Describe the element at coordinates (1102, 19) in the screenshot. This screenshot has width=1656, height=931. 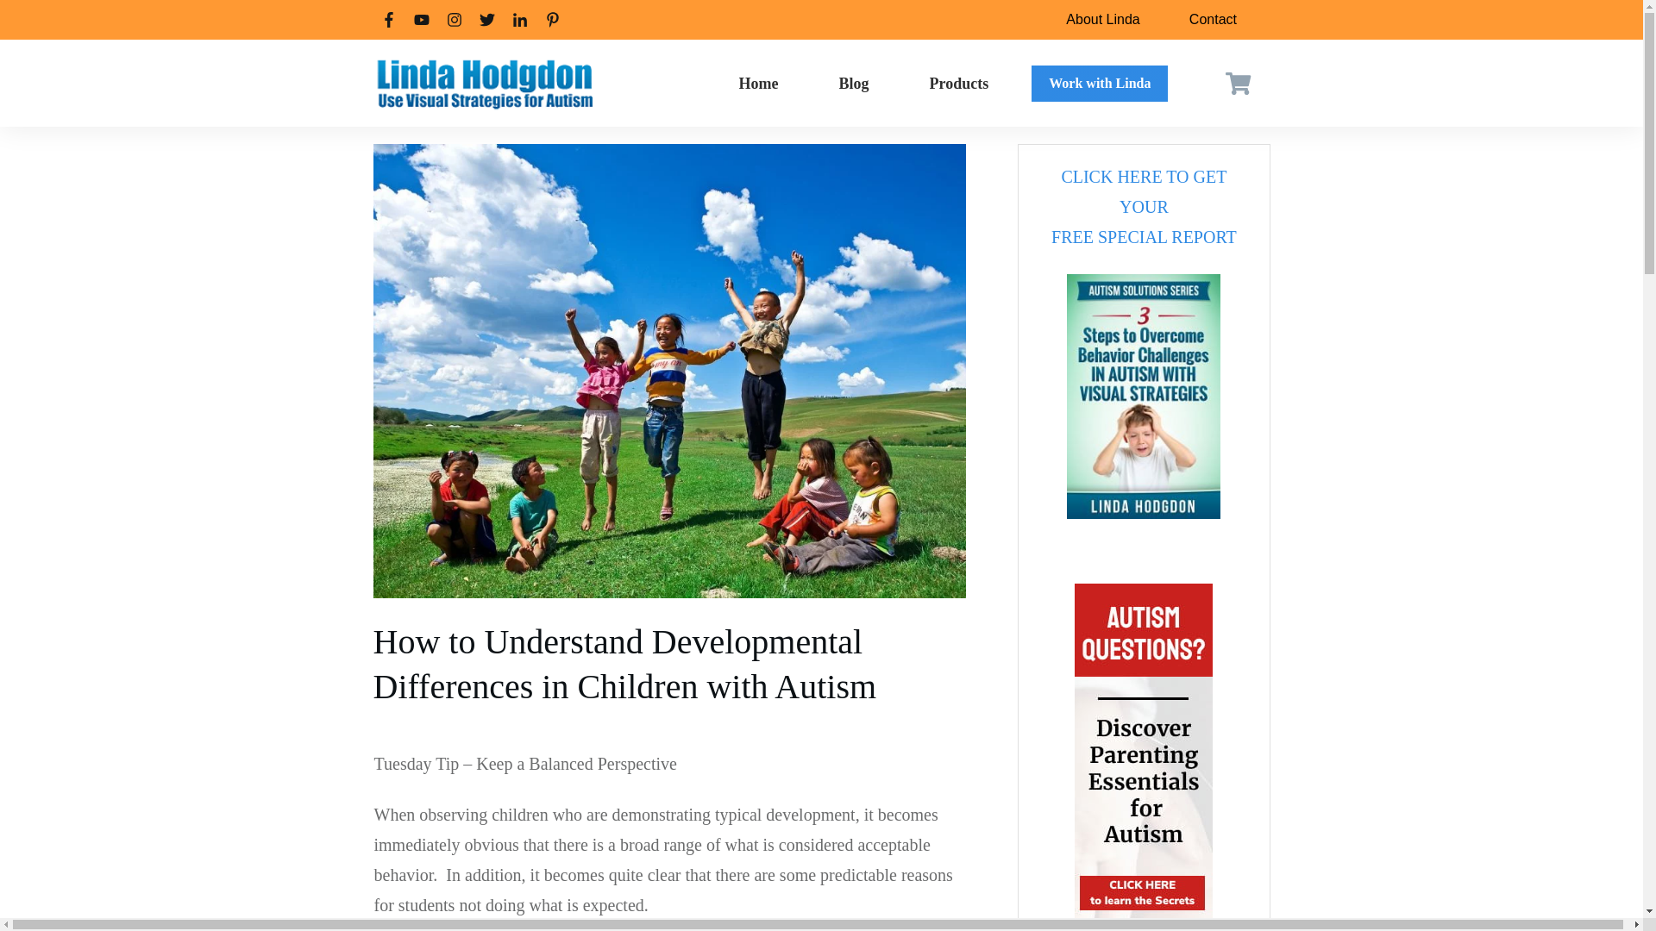
I see `Home` at that location.